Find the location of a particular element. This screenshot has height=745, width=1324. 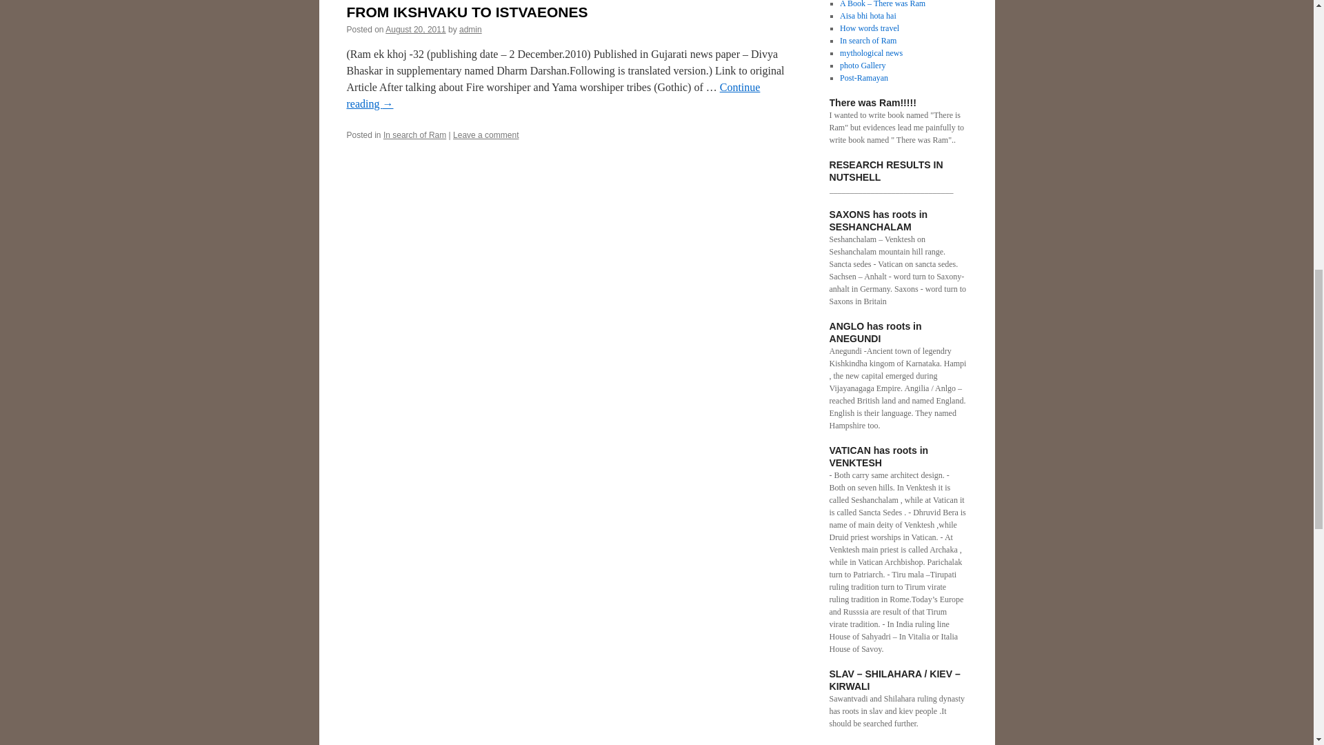

photo Gallery is located at coordinates (862, 65).